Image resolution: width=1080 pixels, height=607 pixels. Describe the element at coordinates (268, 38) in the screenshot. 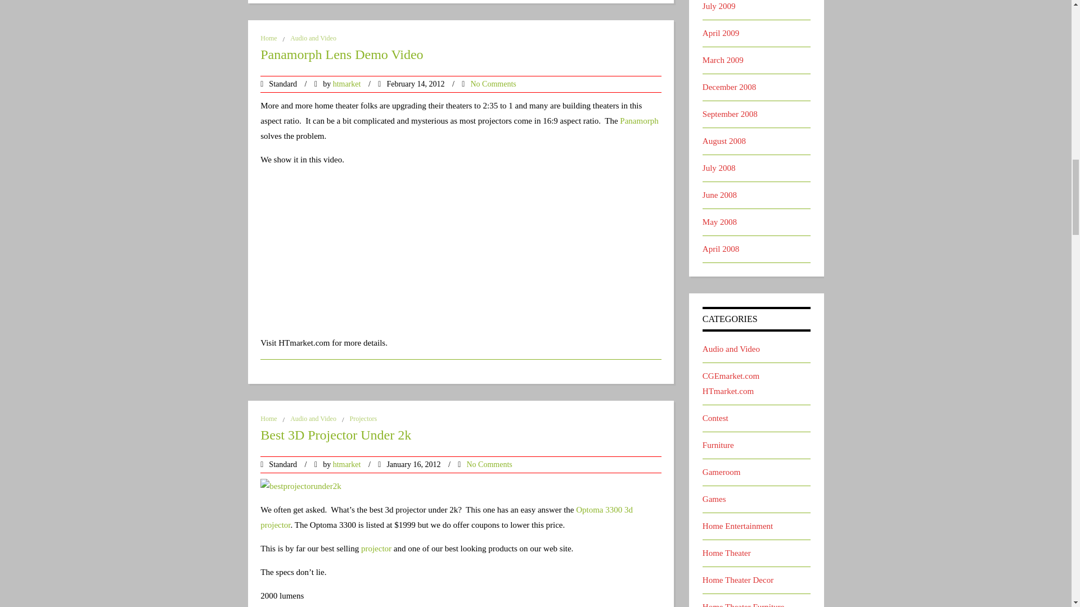

I see `Home` at that location.